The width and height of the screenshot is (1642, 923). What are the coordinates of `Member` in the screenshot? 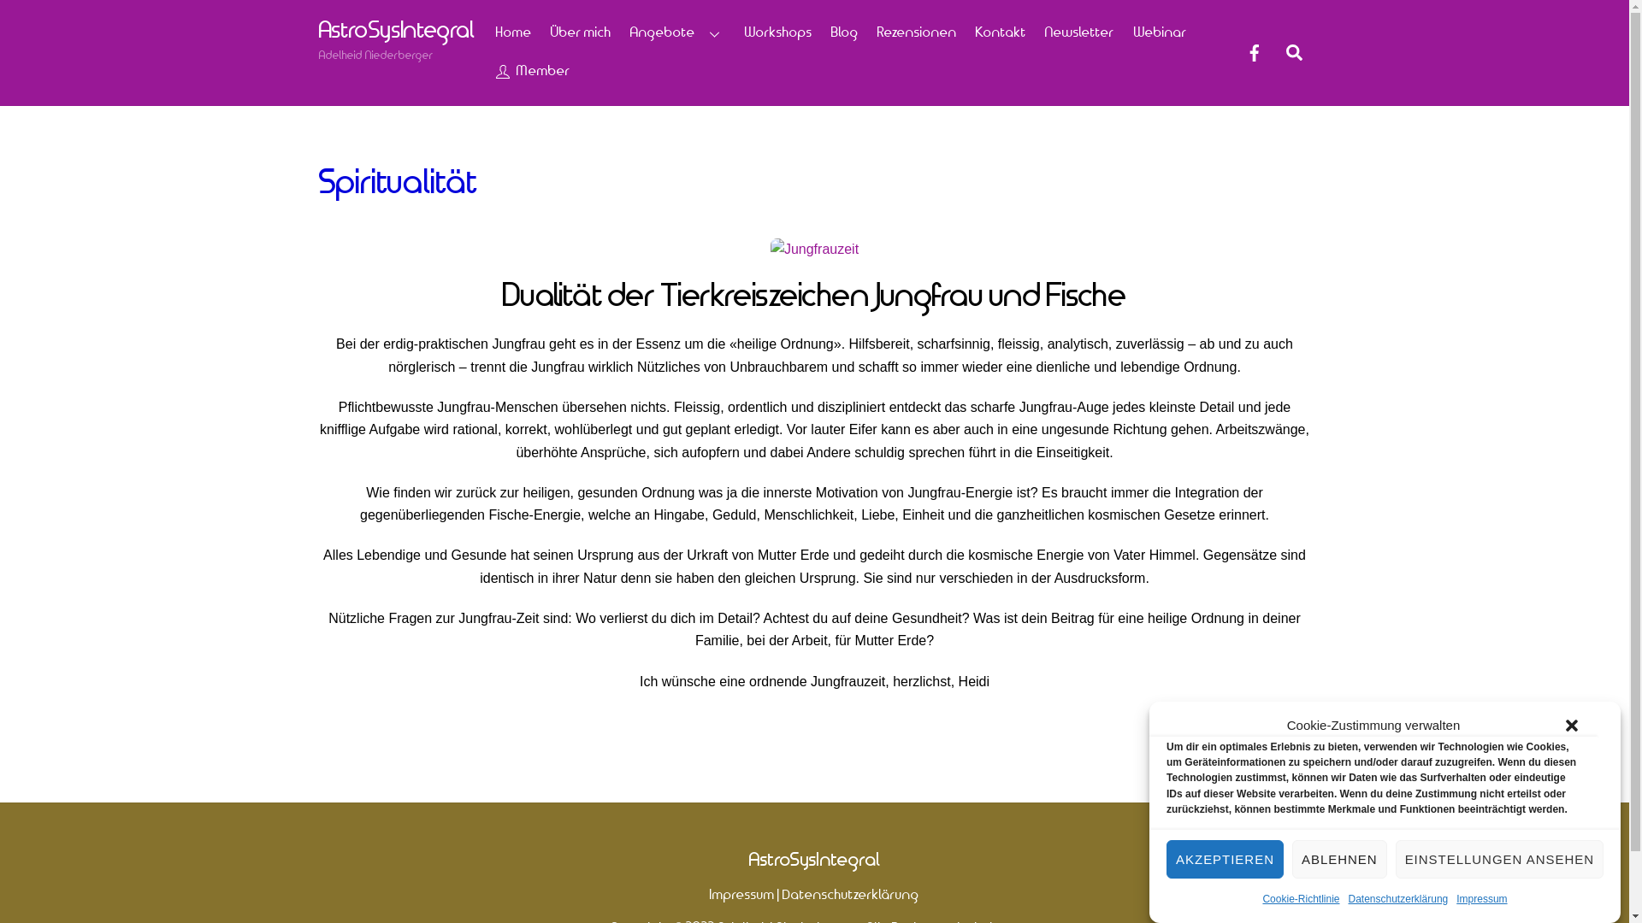 It's located at (533, 73).